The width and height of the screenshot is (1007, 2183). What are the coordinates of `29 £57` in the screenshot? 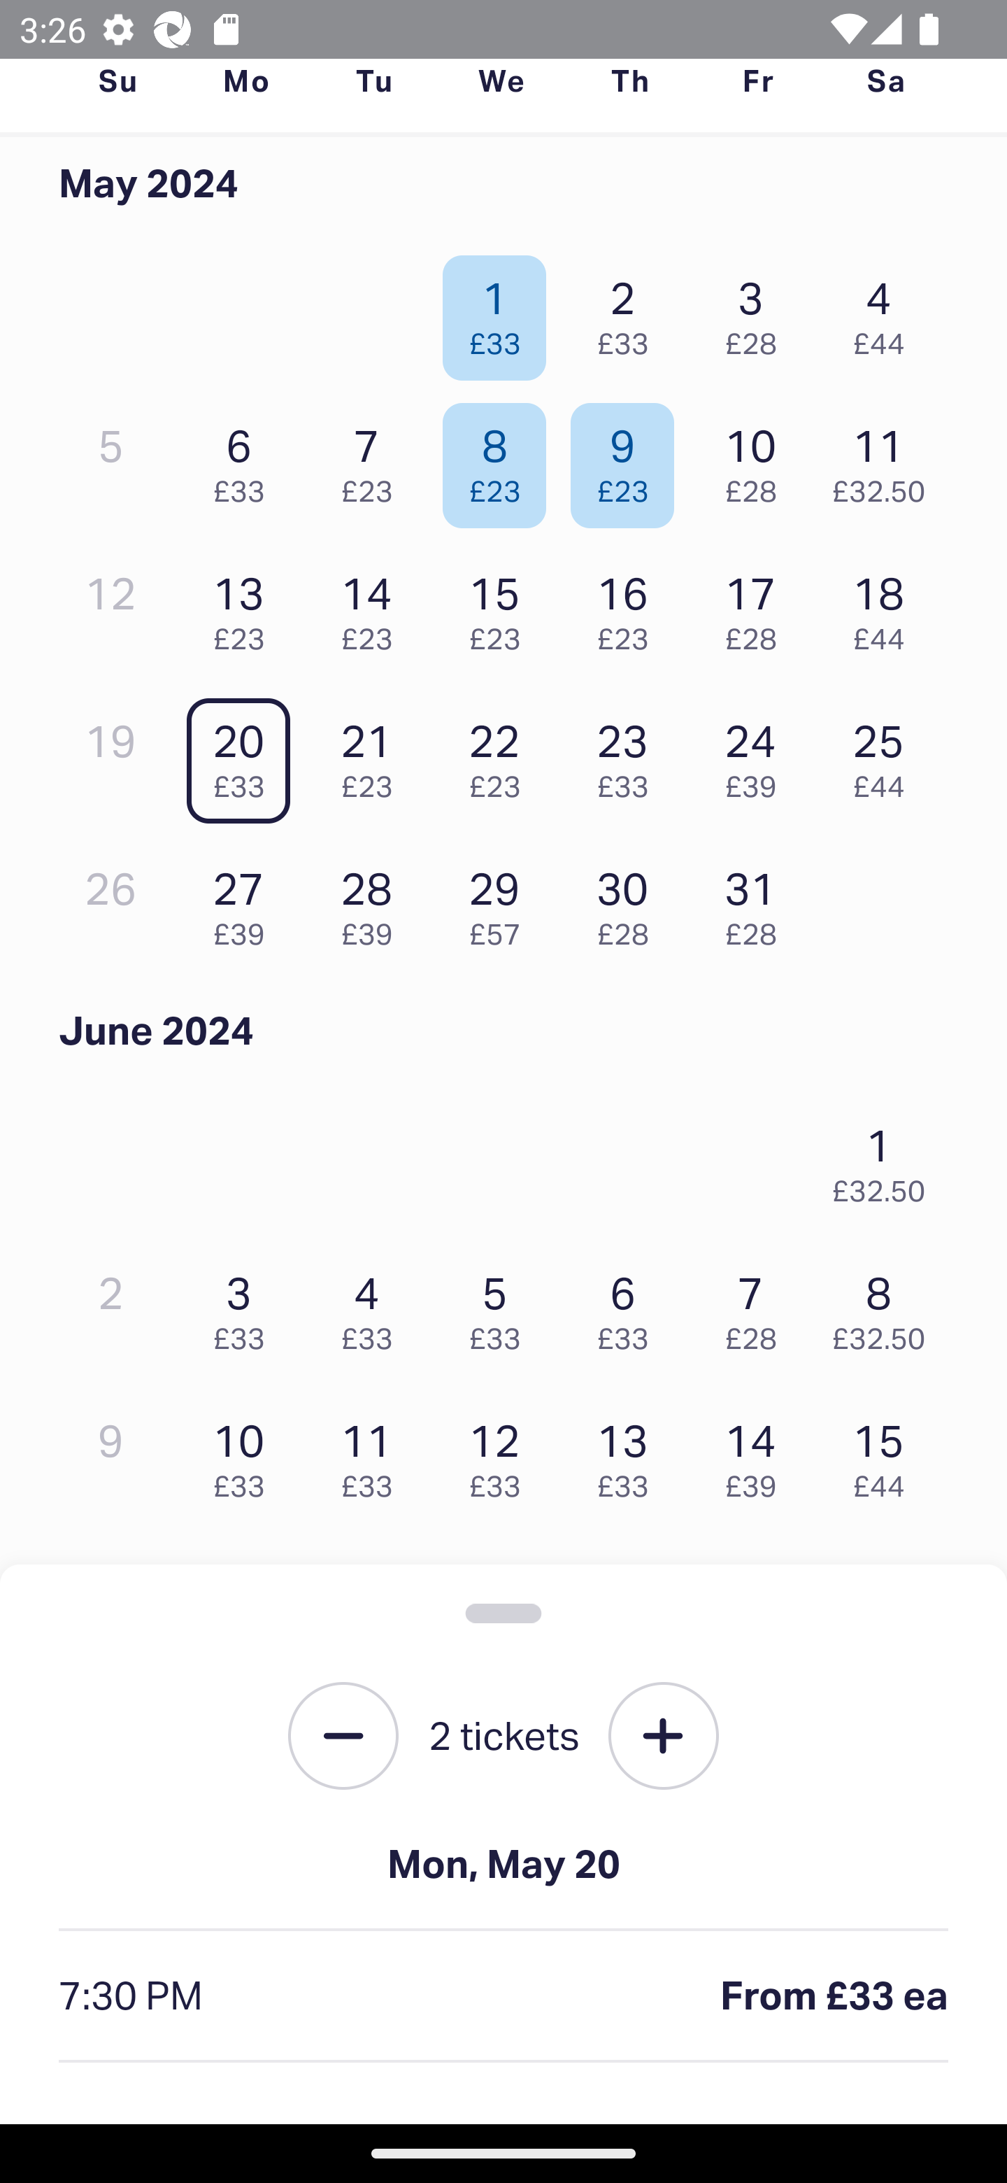 It's located at (502, 903).